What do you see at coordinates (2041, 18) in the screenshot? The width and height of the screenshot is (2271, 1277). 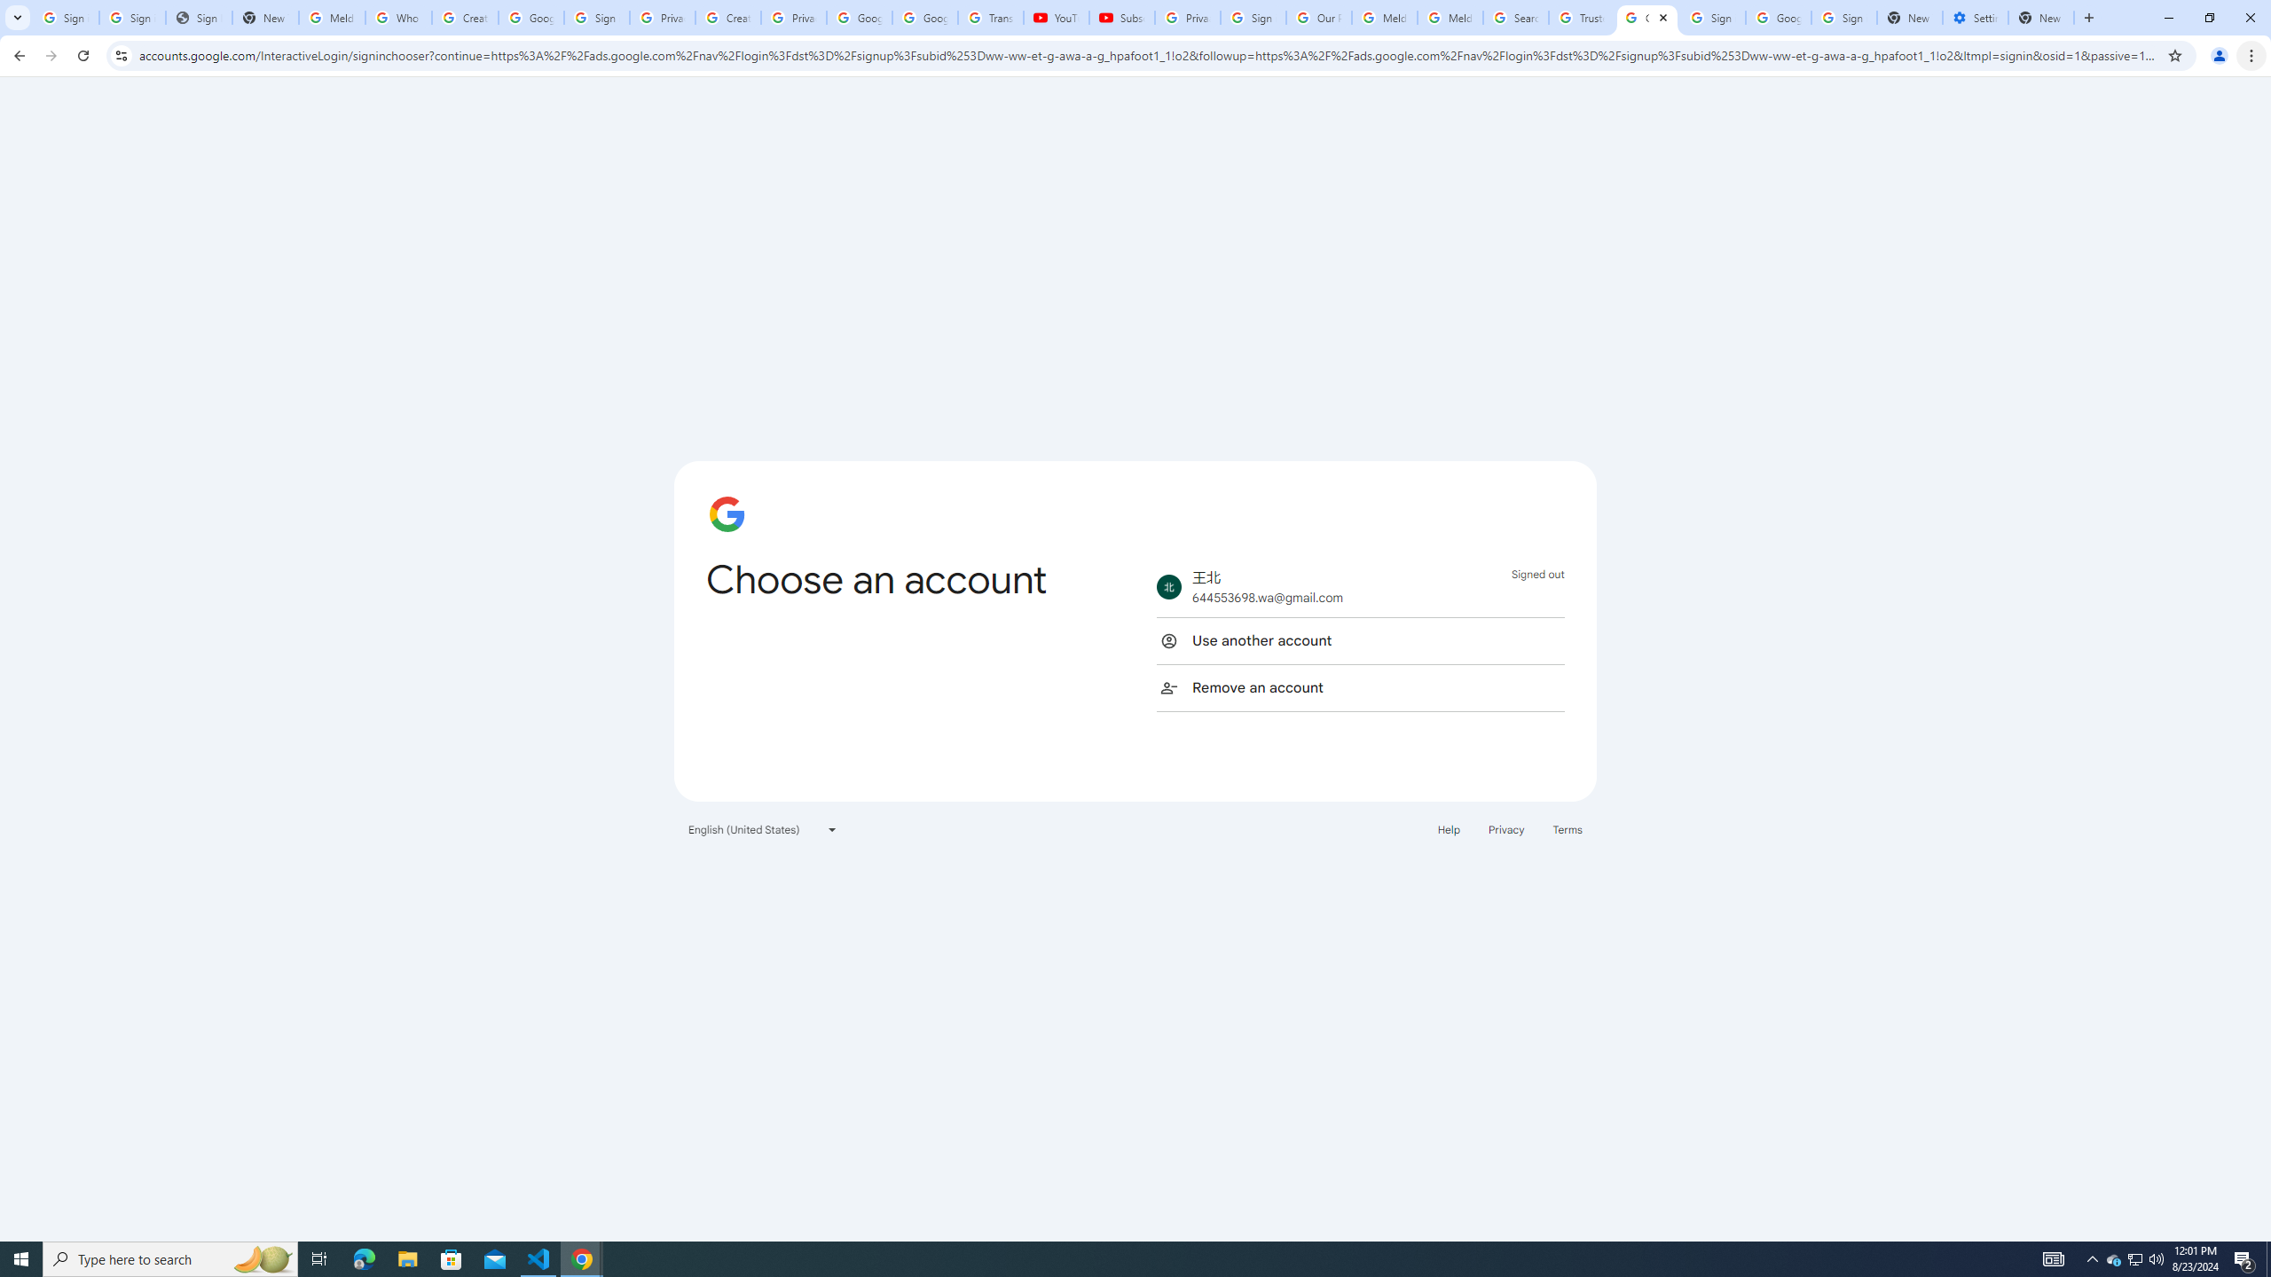 I see `New Tab` at bounding box center [2041, 18].